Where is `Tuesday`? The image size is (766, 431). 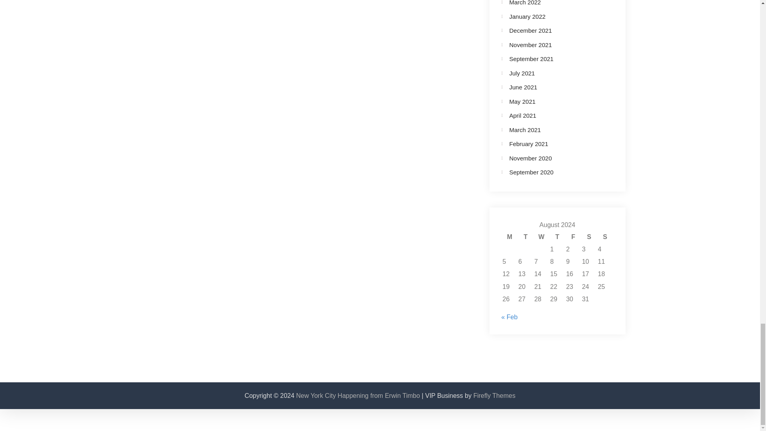
Tuesday is located at coordinates (525, 237).